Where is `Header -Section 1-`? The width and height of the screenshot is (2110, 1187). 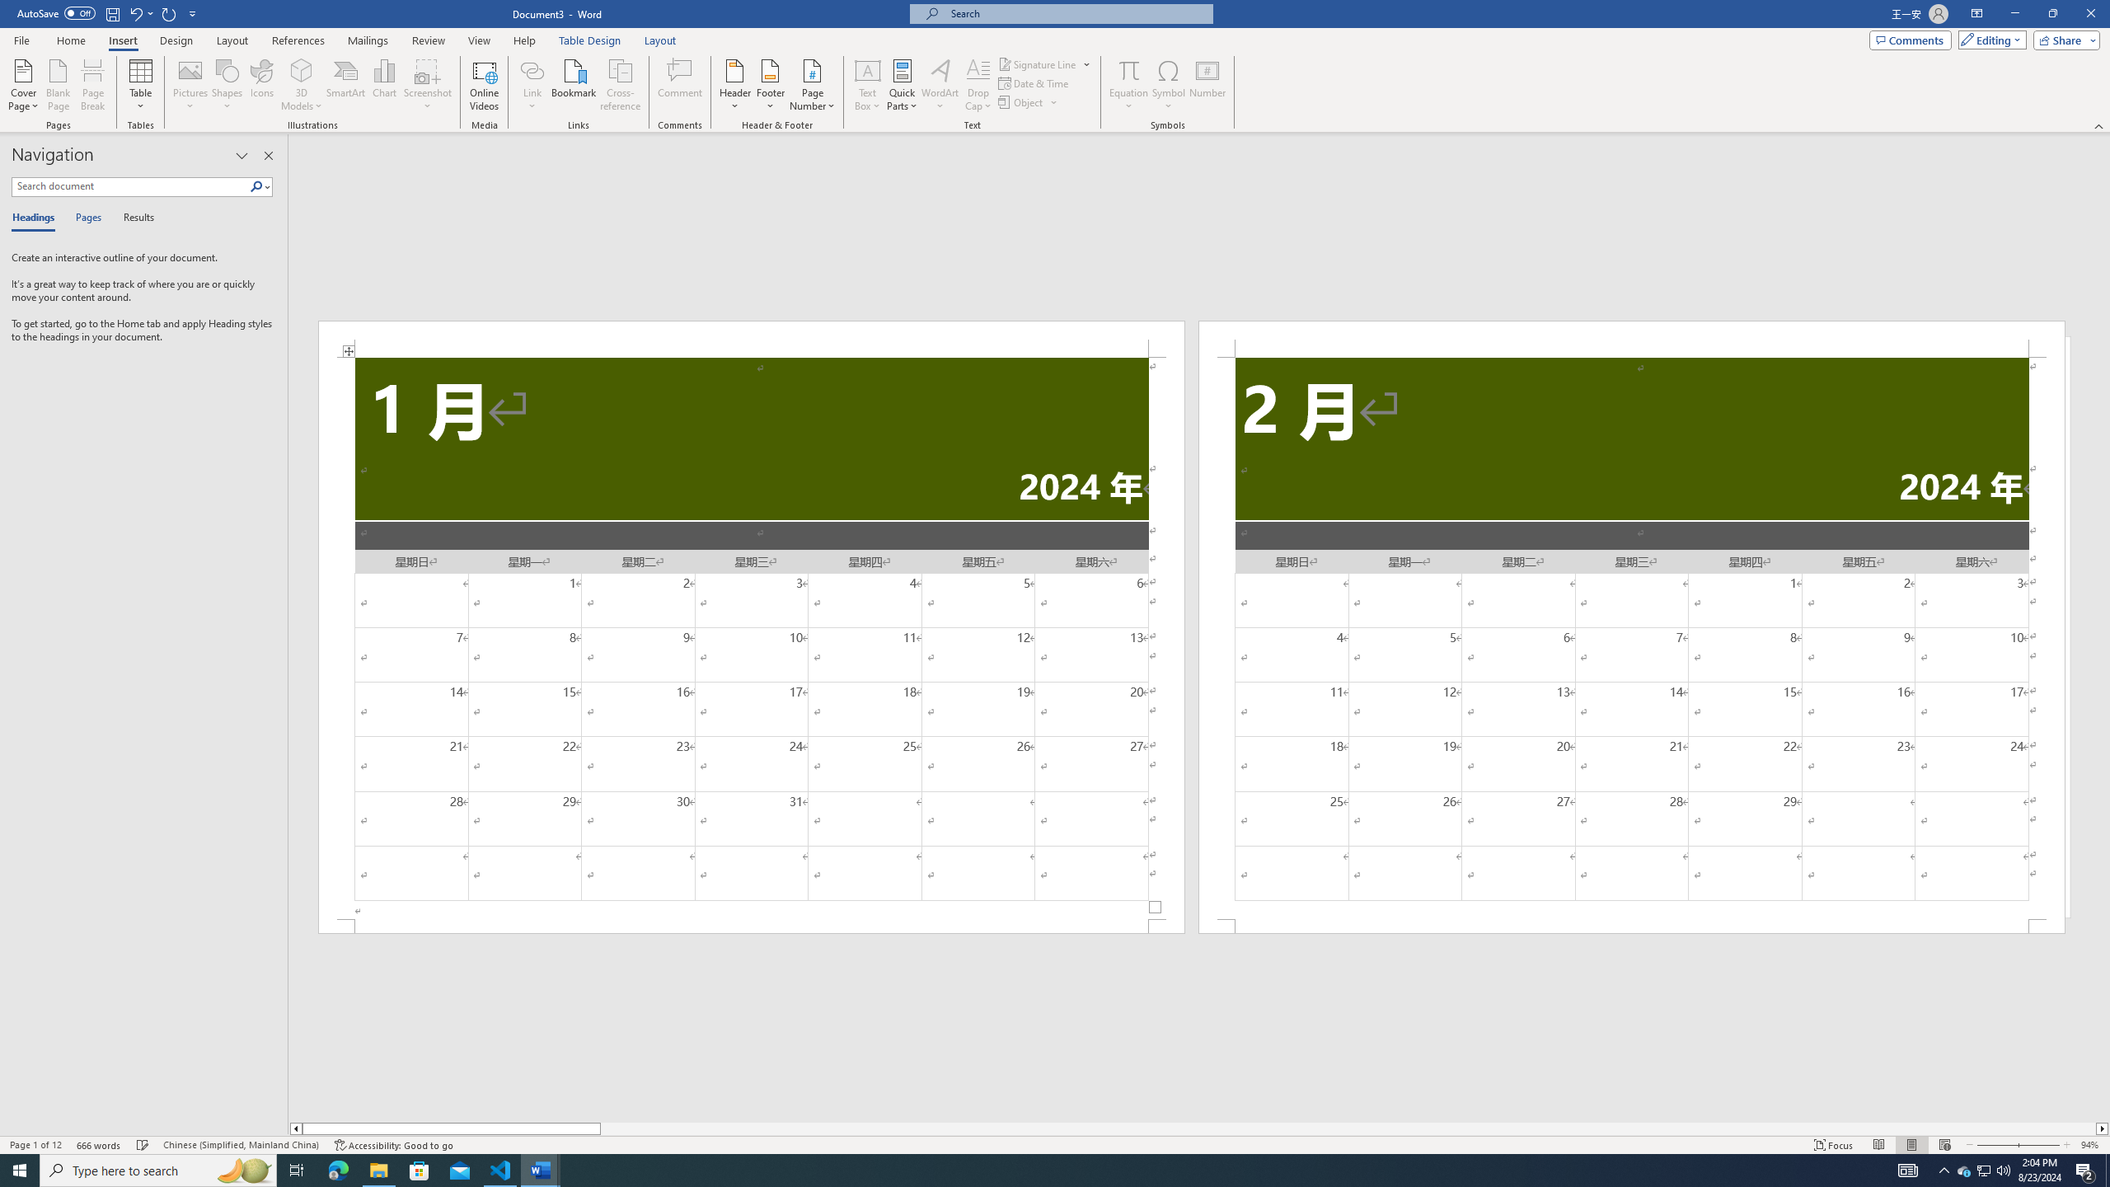
Header -Section 1- is located at coordinates (752, 338).